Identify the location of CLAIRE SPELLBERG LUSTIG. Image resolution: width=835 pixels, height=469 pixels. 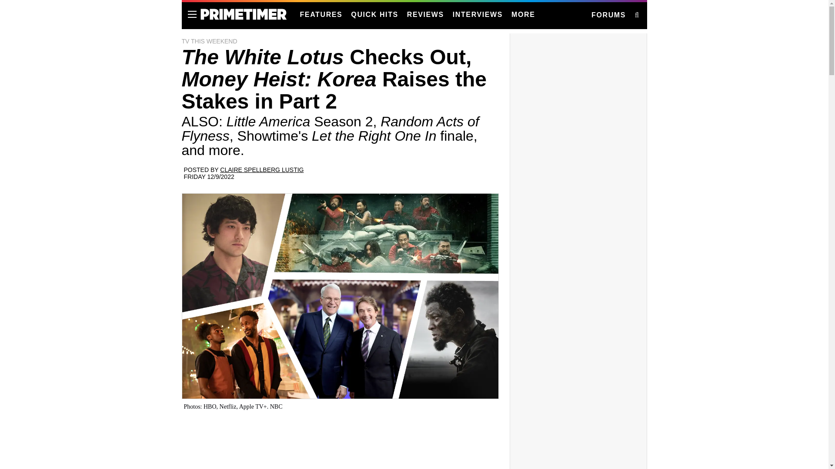
(262, 169).